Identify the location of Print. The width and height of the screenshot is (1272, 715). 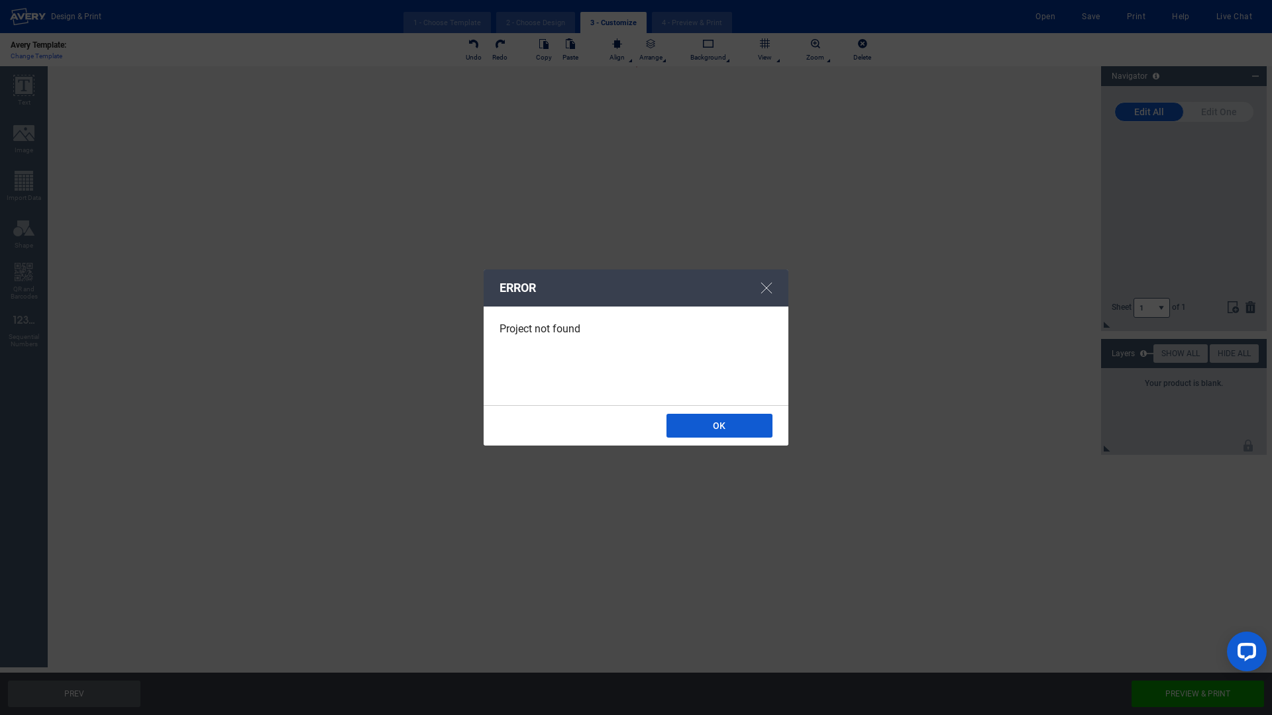
(1136, 17).